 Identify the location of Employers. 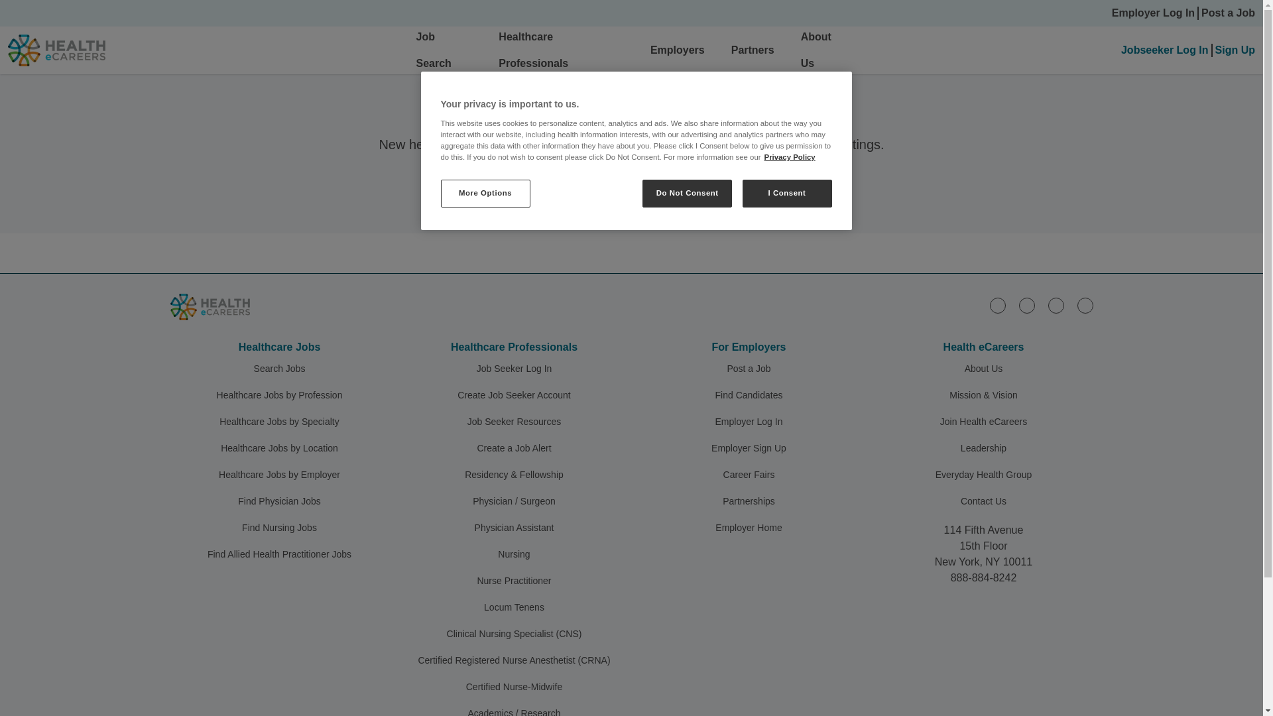
(678, 50).